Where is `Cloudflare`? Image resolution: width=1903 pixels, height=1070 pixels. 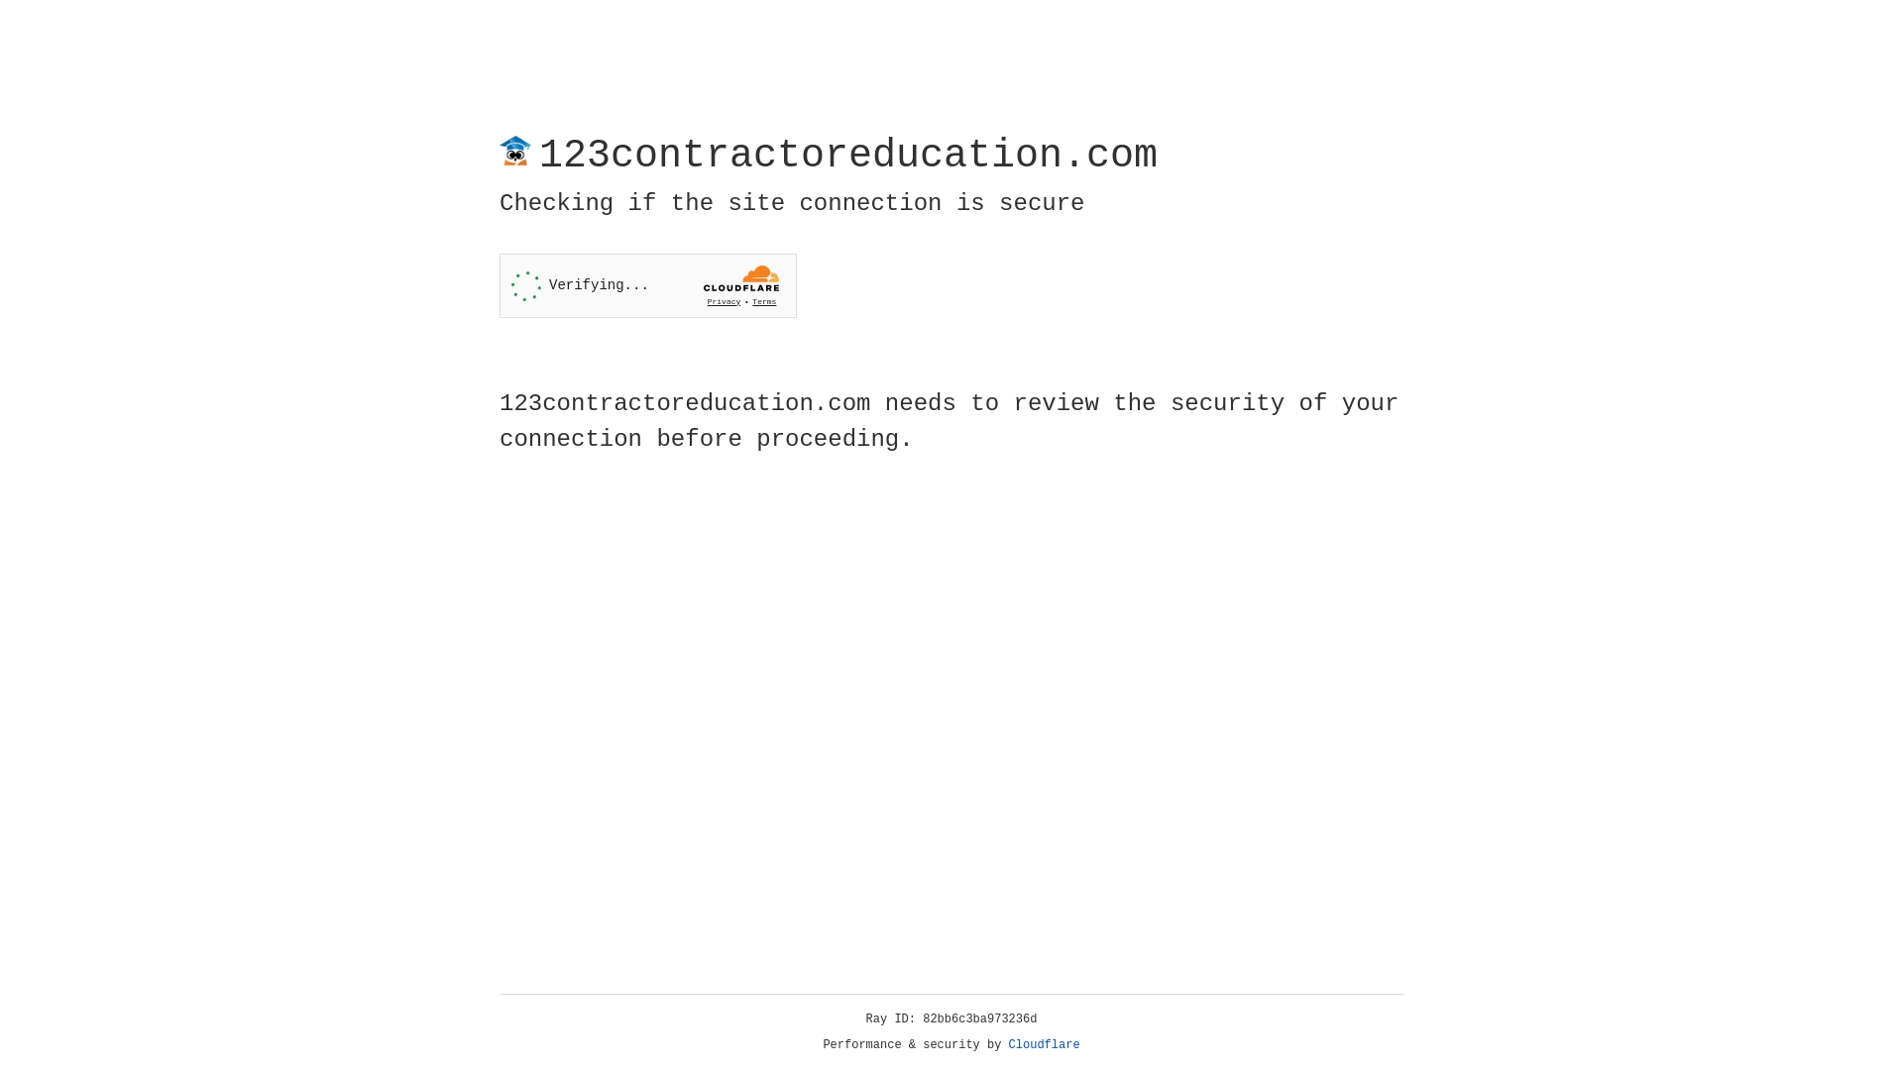 Cloudflare is located at coordinates (1045, 1045).